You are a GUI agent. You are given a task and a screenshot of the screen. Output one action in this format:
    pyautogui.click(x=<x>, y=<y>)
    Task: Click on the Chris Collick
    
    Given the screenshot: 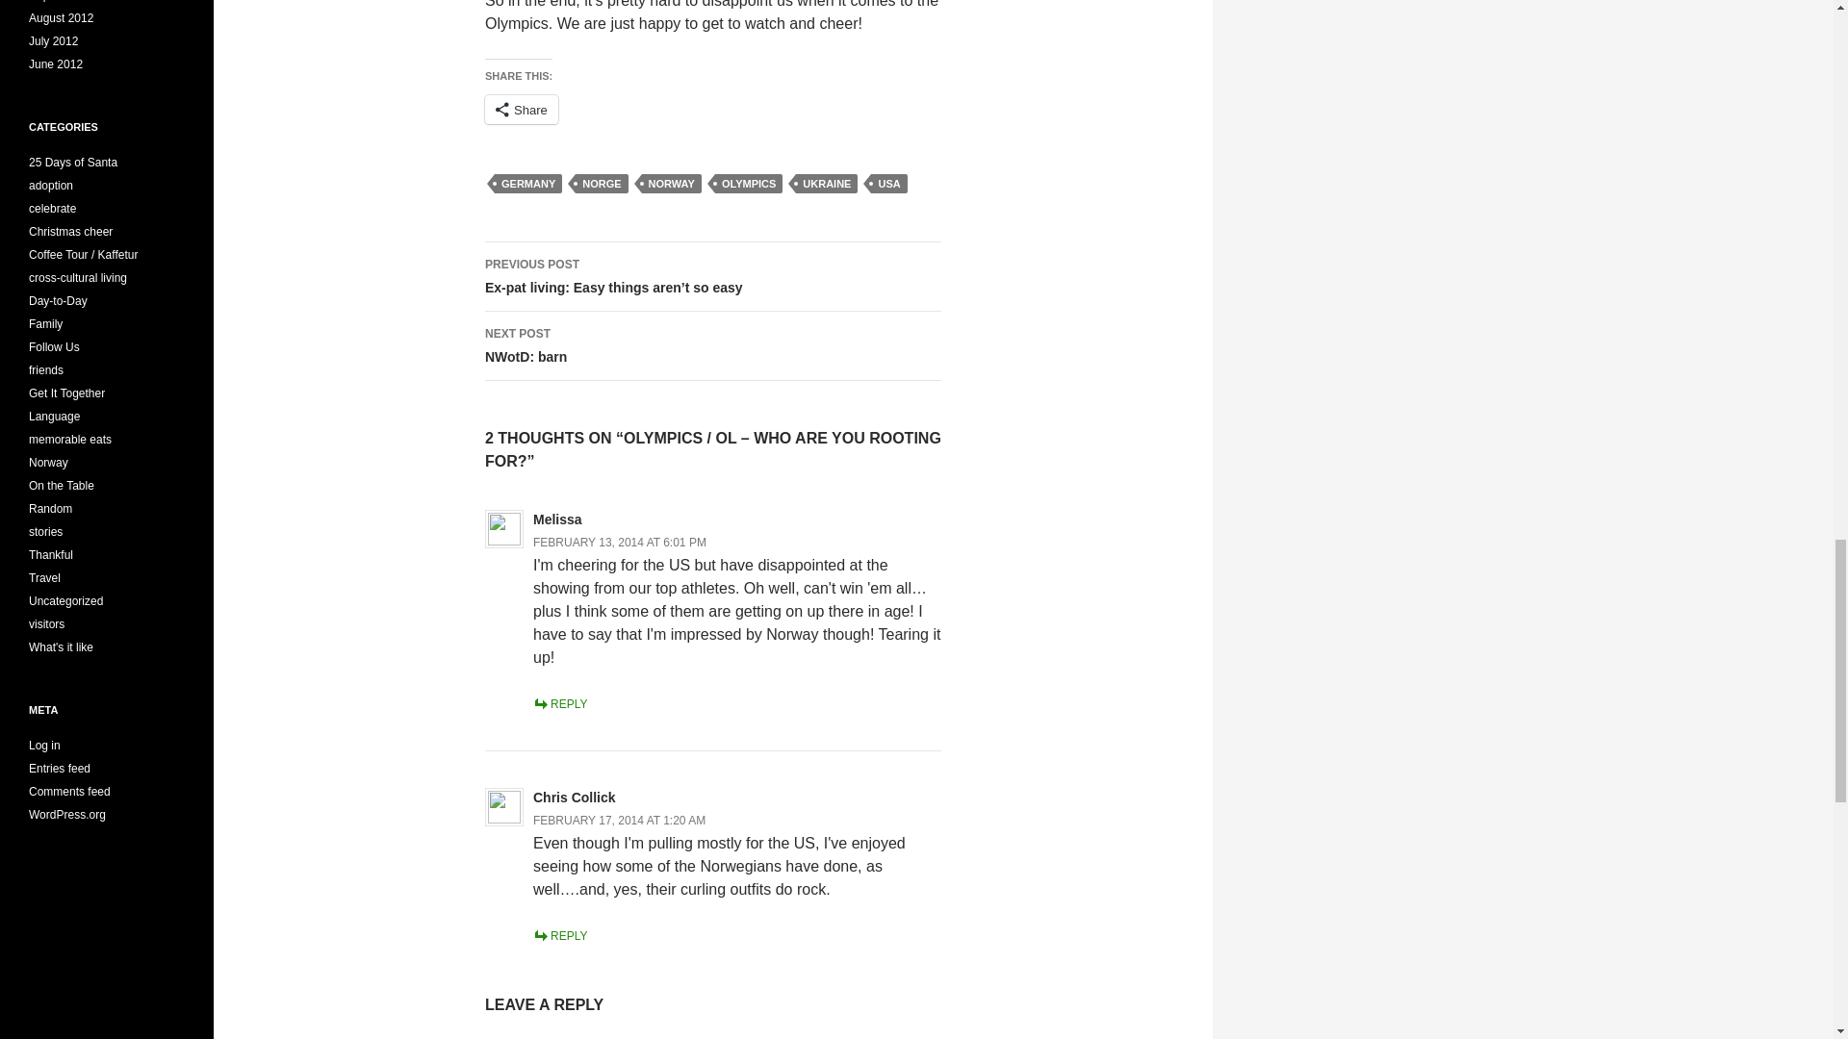 What is the action you would take?
    pyautogui.click(x=574, y=797)
    